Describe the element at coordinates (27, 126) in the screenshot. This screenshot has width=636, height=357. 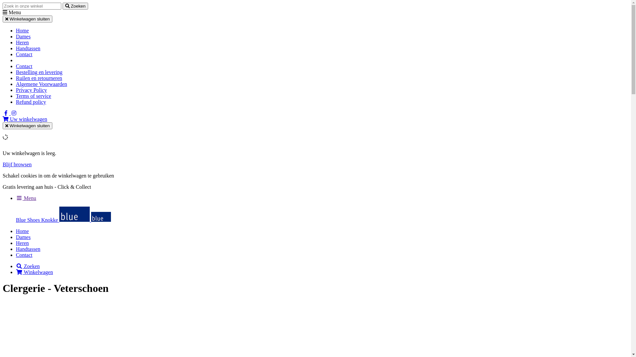
I see `Winkelwagen sluiten` at that location.